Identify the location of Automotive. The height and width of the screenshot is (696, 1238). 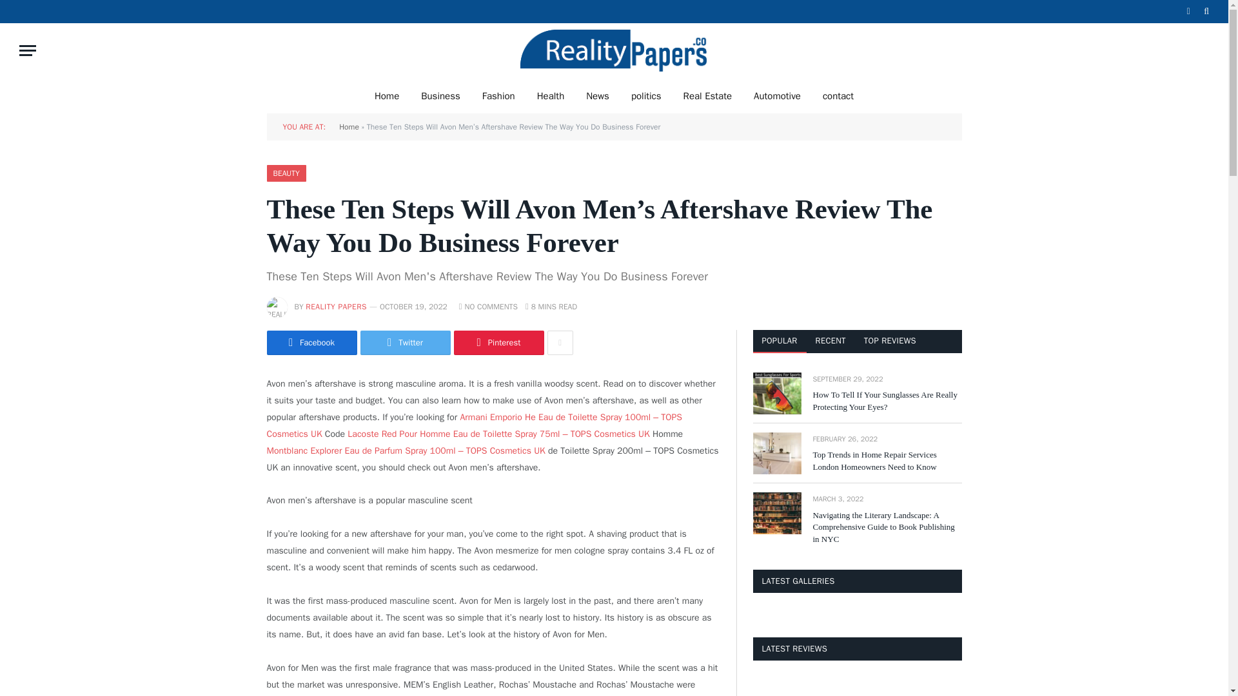
(778, 95).